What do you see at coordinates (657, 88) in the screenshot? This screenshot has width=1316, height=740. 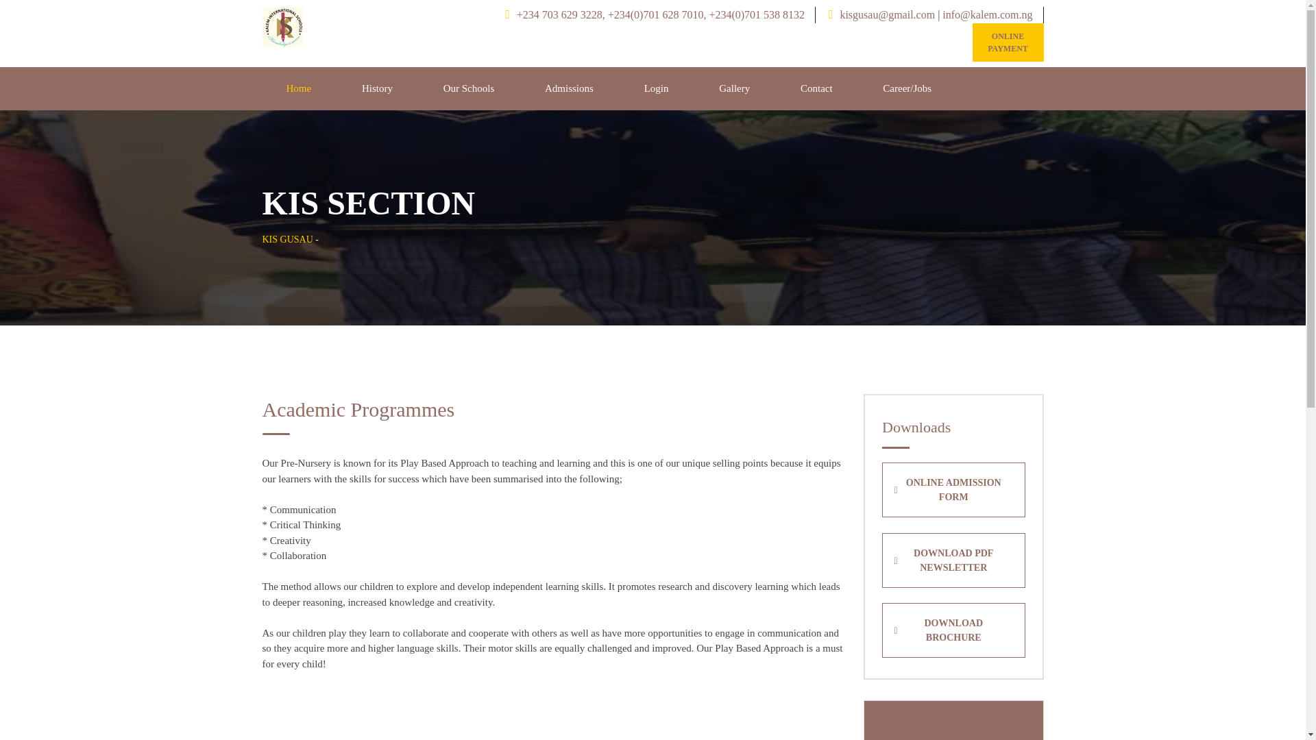 I see `Login` at bounding box center [657, 88].